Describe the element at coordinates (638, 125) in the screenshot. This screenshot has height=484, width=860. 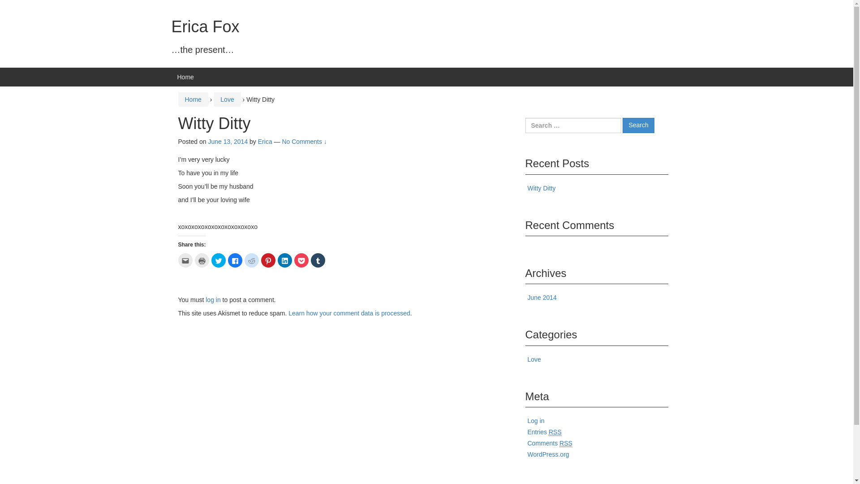
I see `Search` at that location.